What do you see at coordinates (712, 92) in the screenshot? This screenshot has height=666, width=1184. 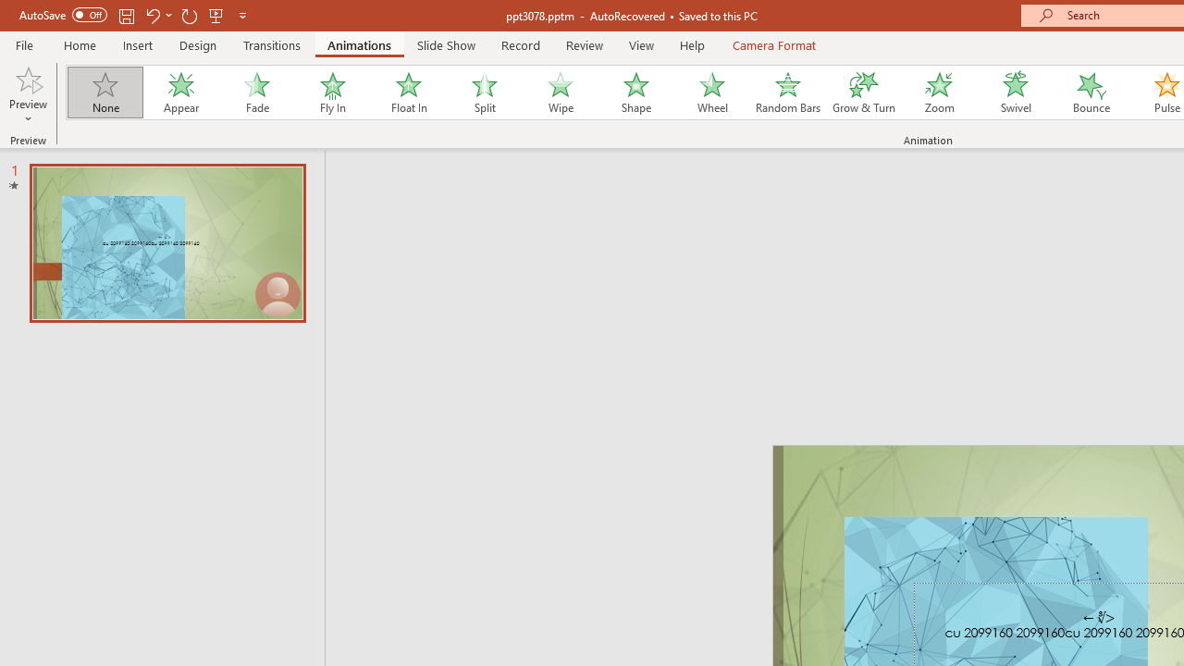 I see `Wheel` at bounding box center [712, 92].